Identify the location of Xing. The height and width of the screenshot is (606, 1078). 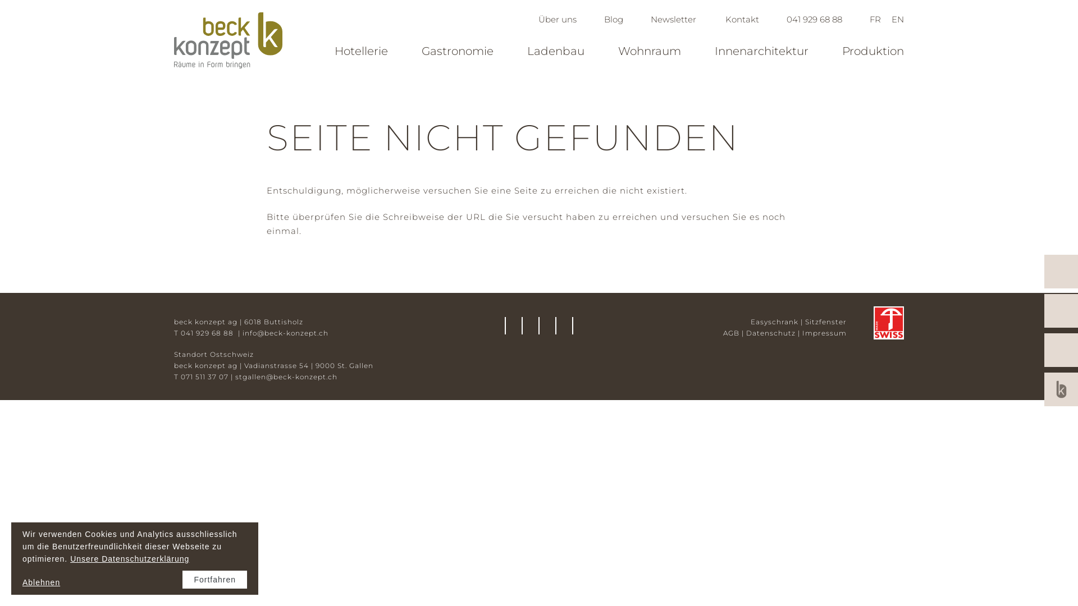
(505, 328).